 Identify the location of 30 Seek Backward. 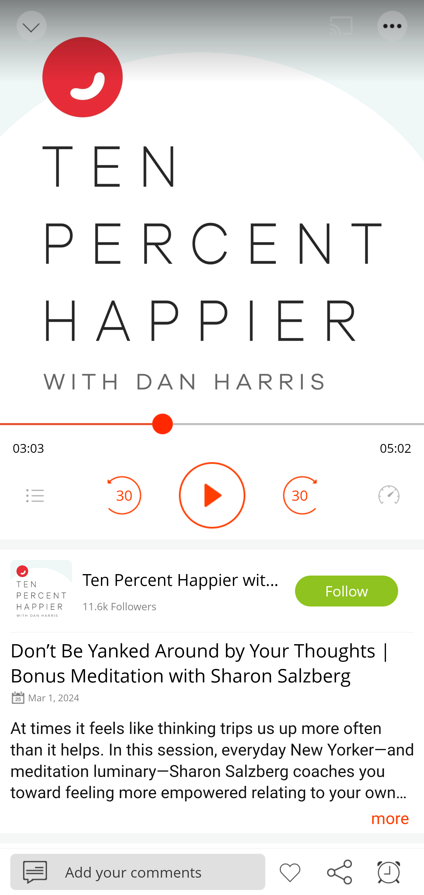
(124, 495).